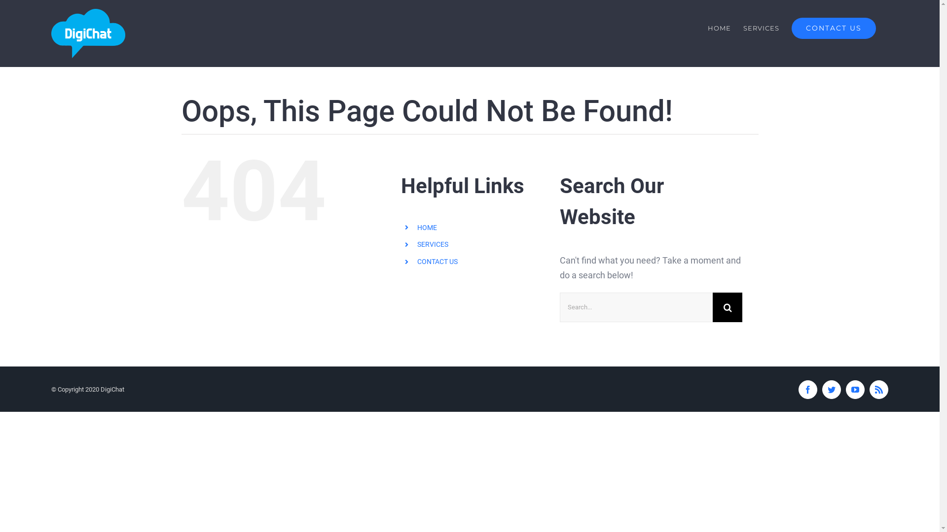 Image resolution: width=947 pixels, height=532 pixels. Describe the element at coordinates (808, 390) in the screenshot. I see `Facebook` at that location.